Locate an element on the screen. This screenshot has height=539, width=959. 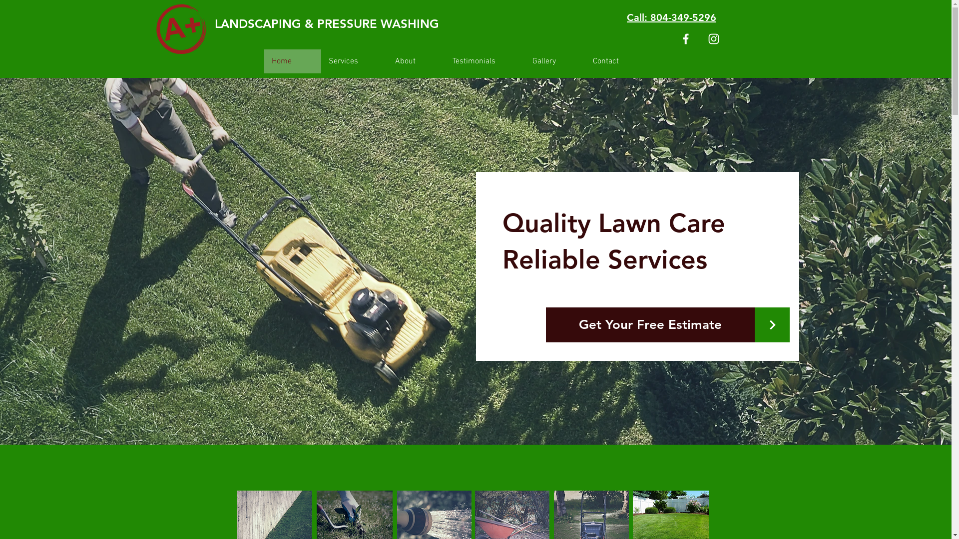
Contact is located at coordinates (616, 61).